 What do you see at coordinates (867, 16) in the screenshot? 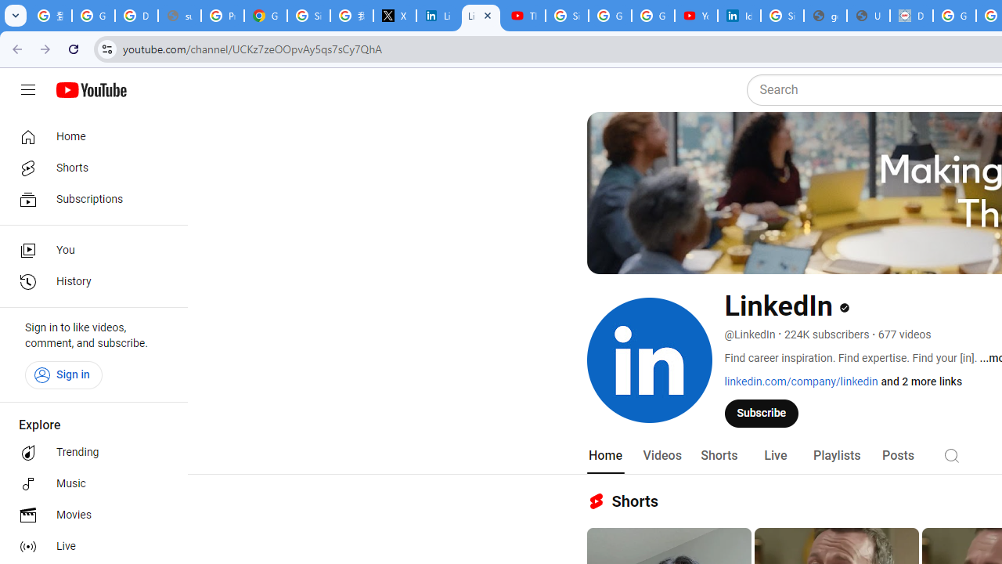
I see `User Details` at bounding box center [867, 16].